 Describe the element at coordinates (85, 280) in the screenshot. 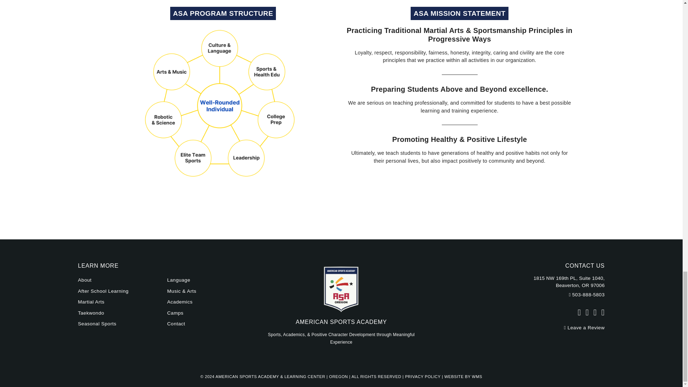

I see `About` at that location.